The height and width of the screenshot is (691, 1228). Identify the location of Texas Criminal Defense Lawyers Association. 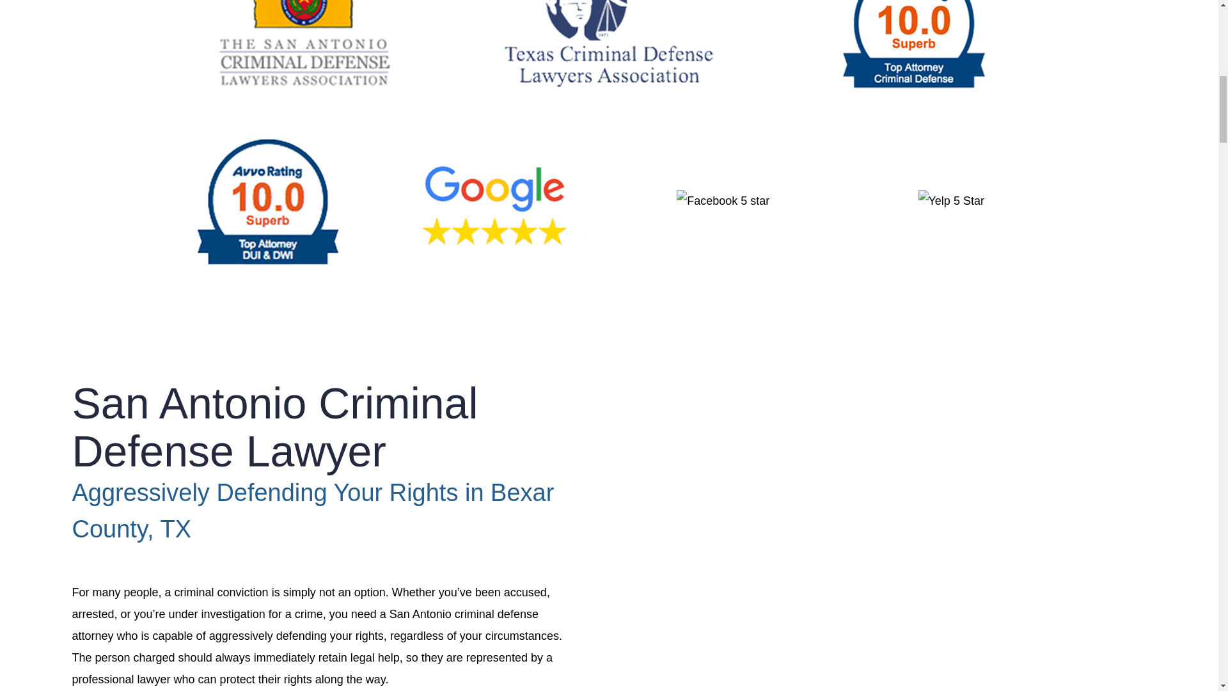
(609, 44).